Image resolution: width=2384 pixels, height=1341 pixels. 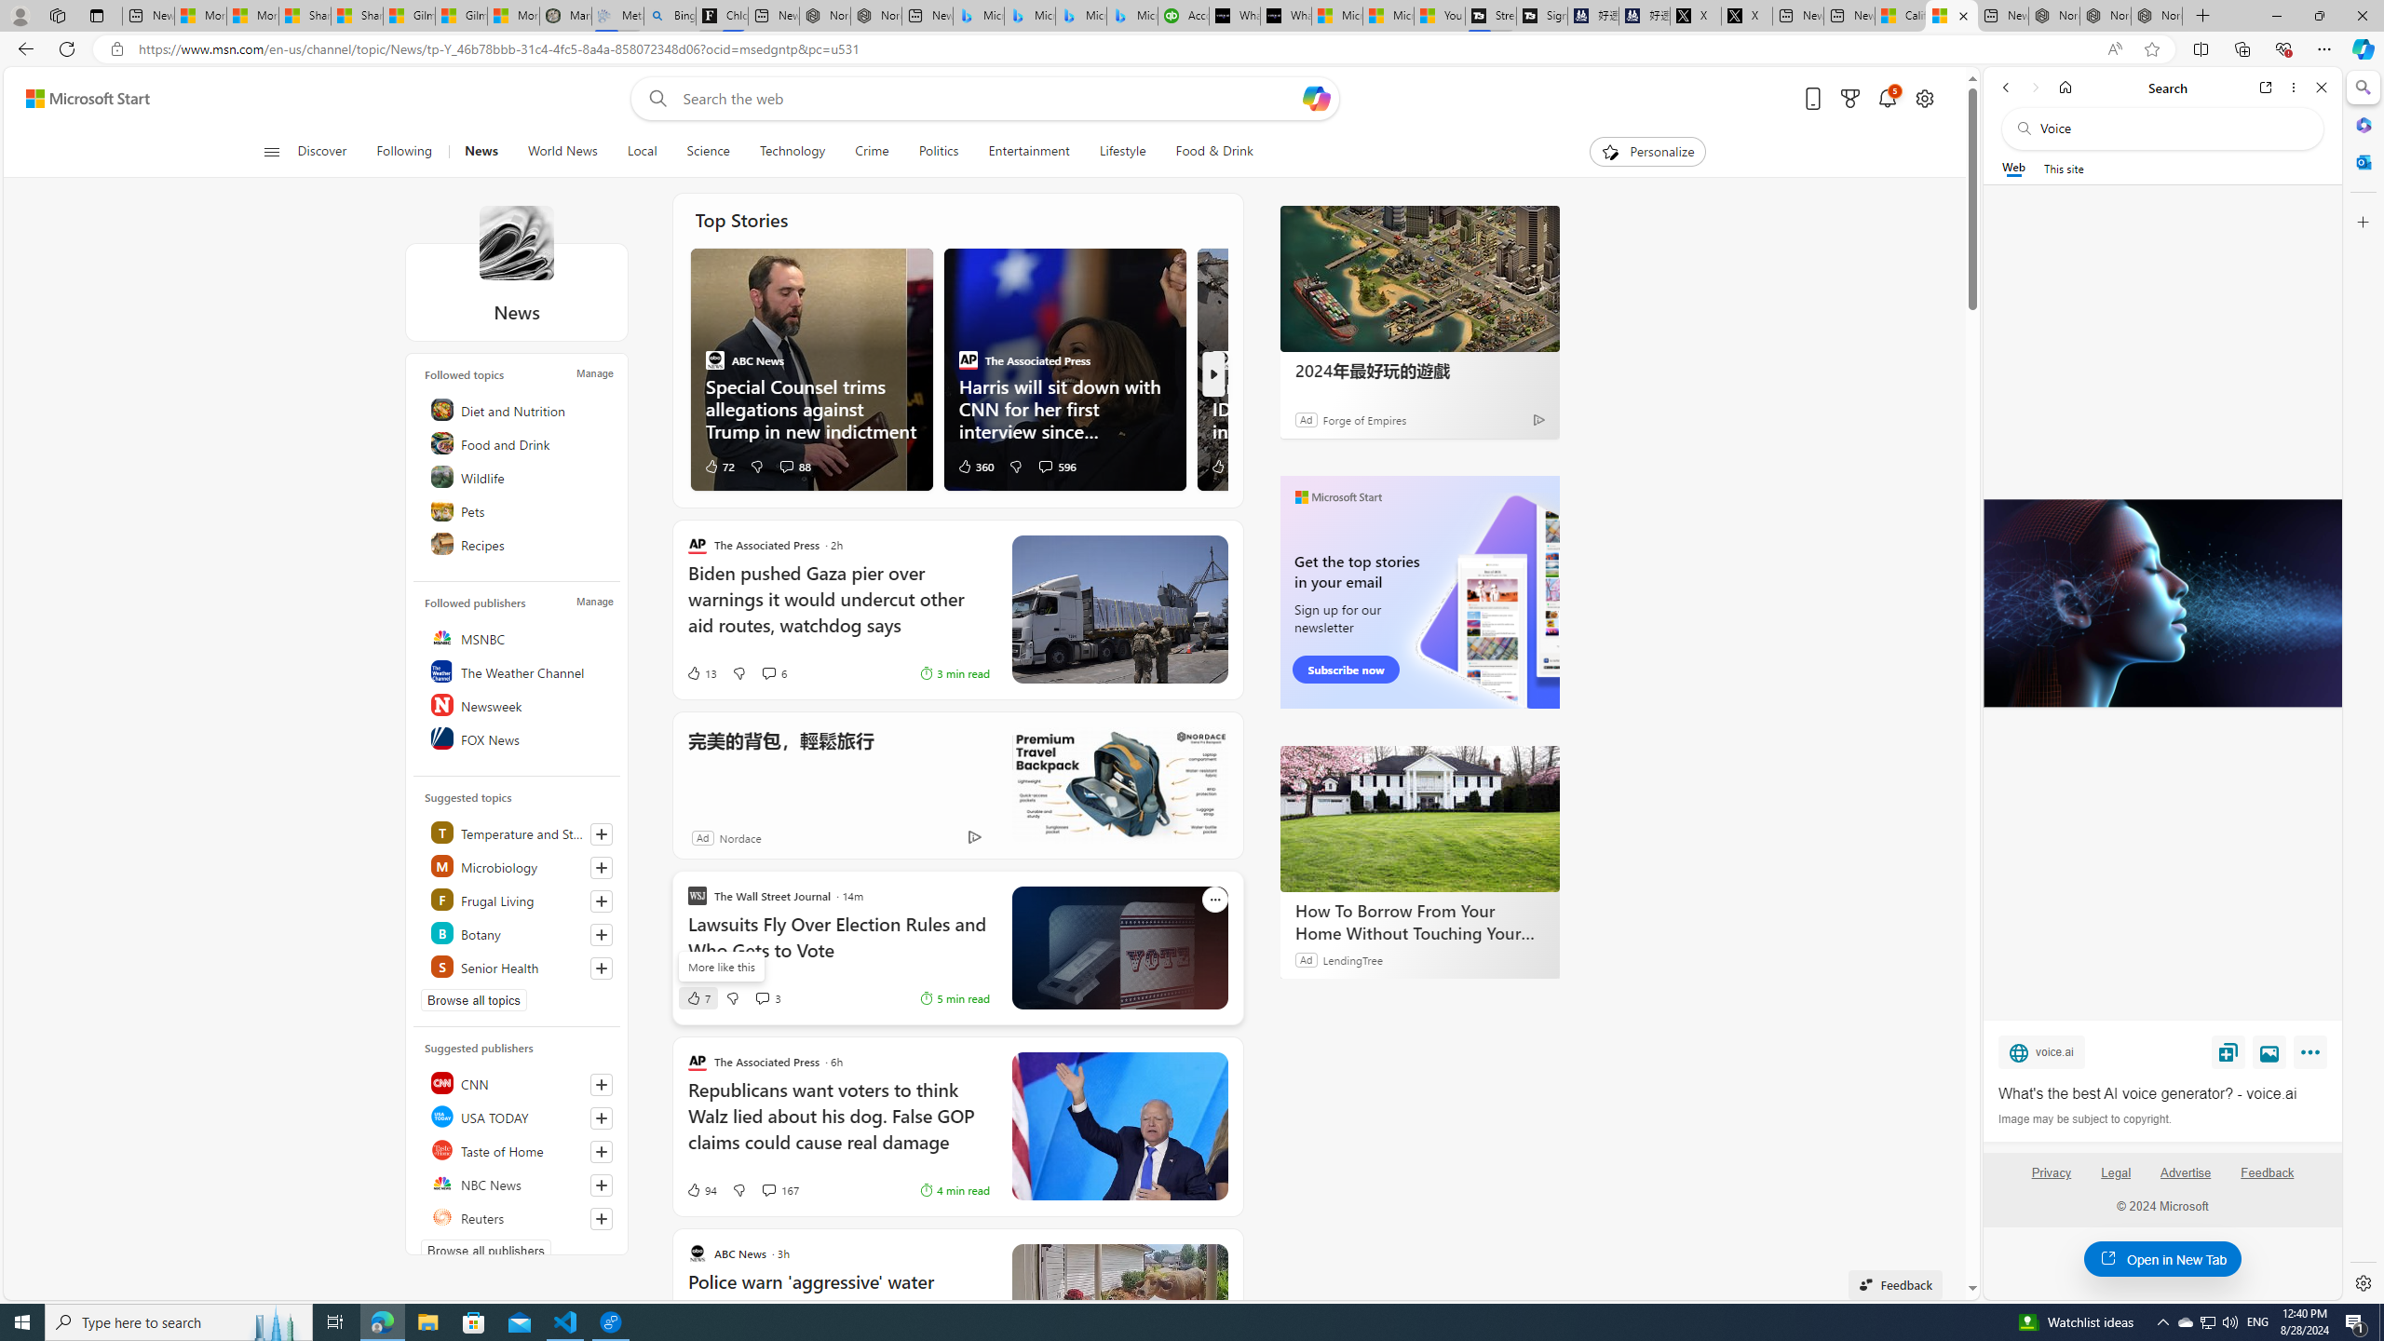 I want to click on View comments 596 Comment, so click(x=1056, y=466).